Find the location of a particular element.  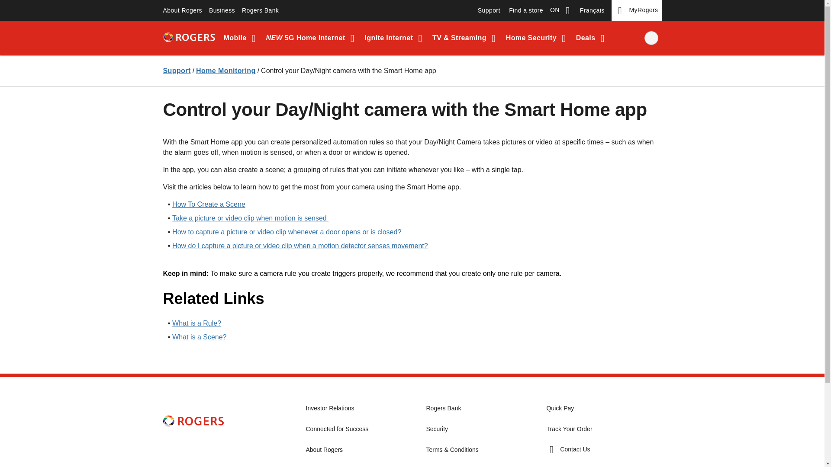

ON is located at coordinates (561, 10).